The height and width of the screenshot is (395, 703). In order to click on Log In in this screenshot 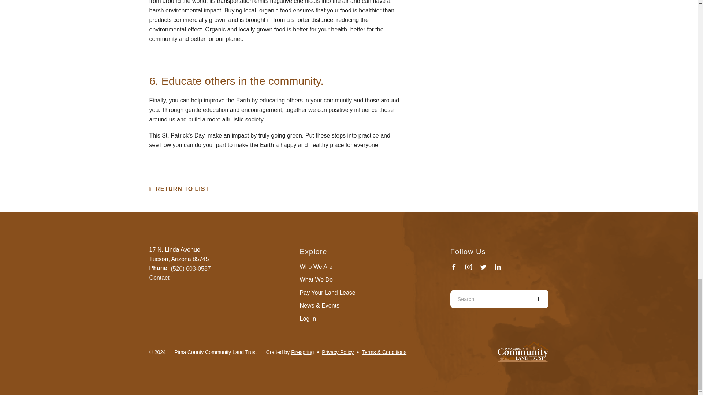, I will do `click(308, 319)`.